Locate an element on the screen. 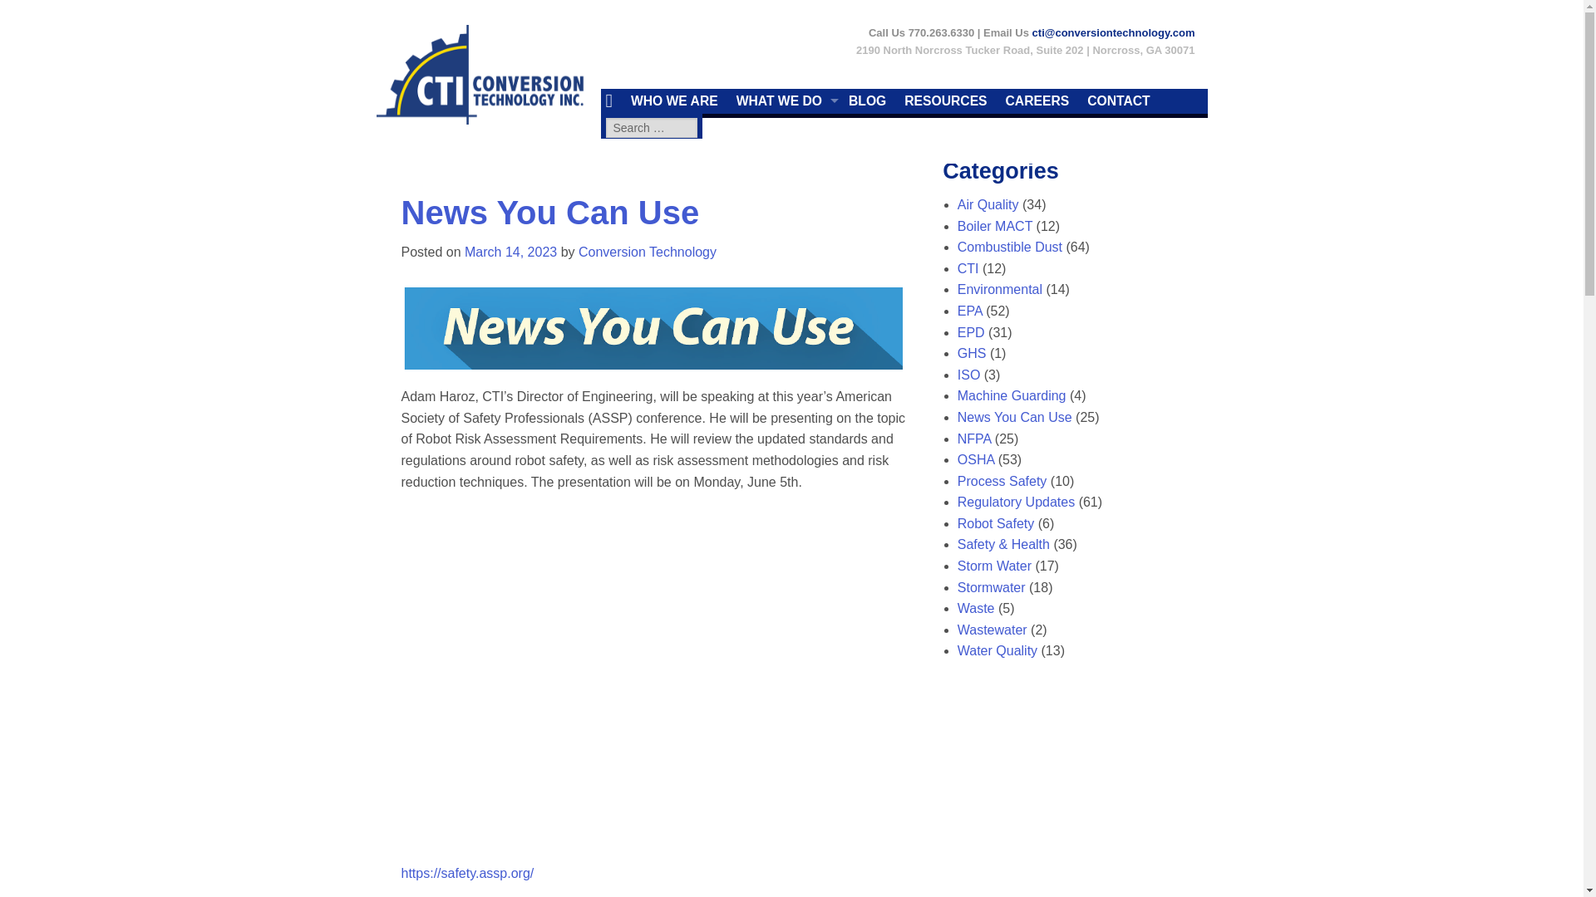 This screenshot has height=897, width=1596. EPA is located at coordinates (970, 311).